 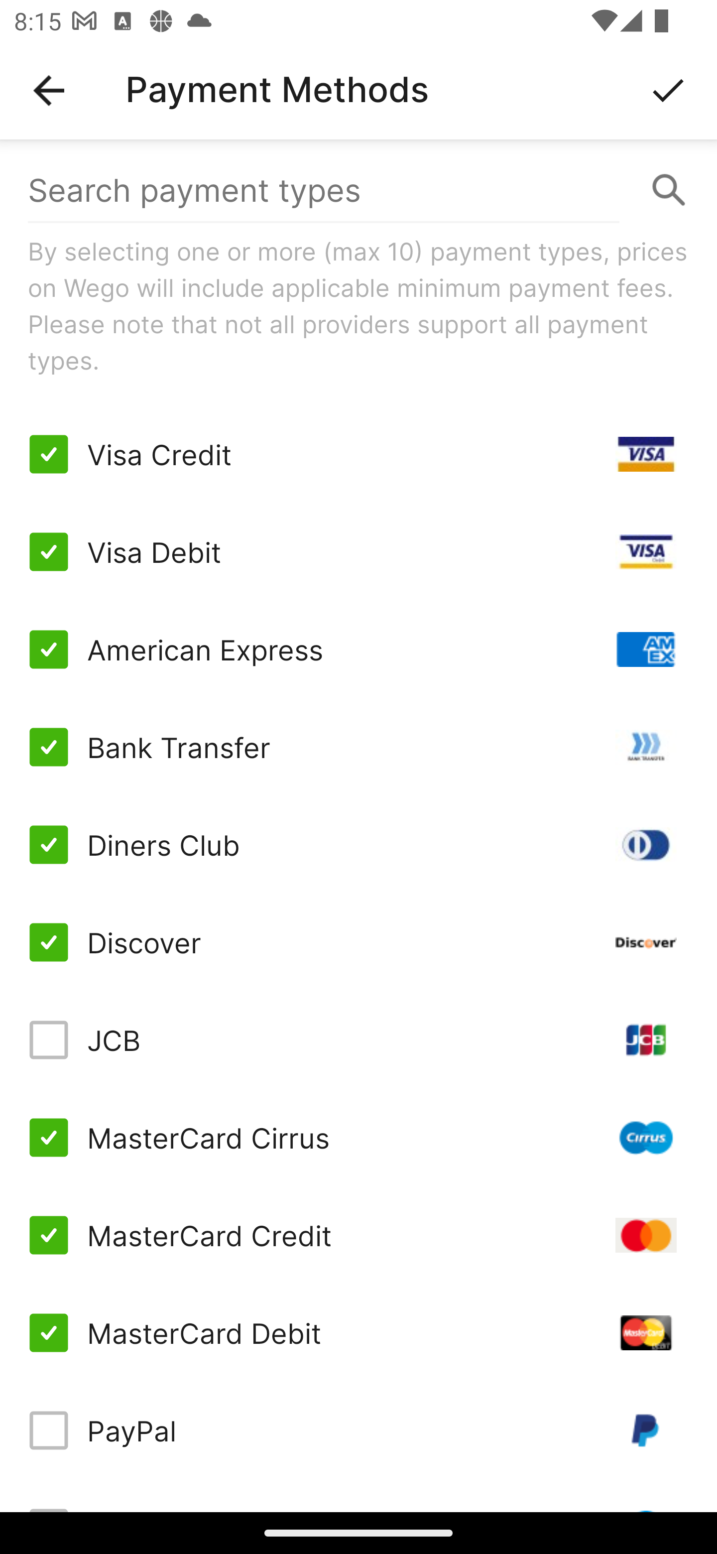 What do you see at coordinates (358, 1332) in the screenshot?
I see `MasterCard Debit` at bounding box center [358, 1332].